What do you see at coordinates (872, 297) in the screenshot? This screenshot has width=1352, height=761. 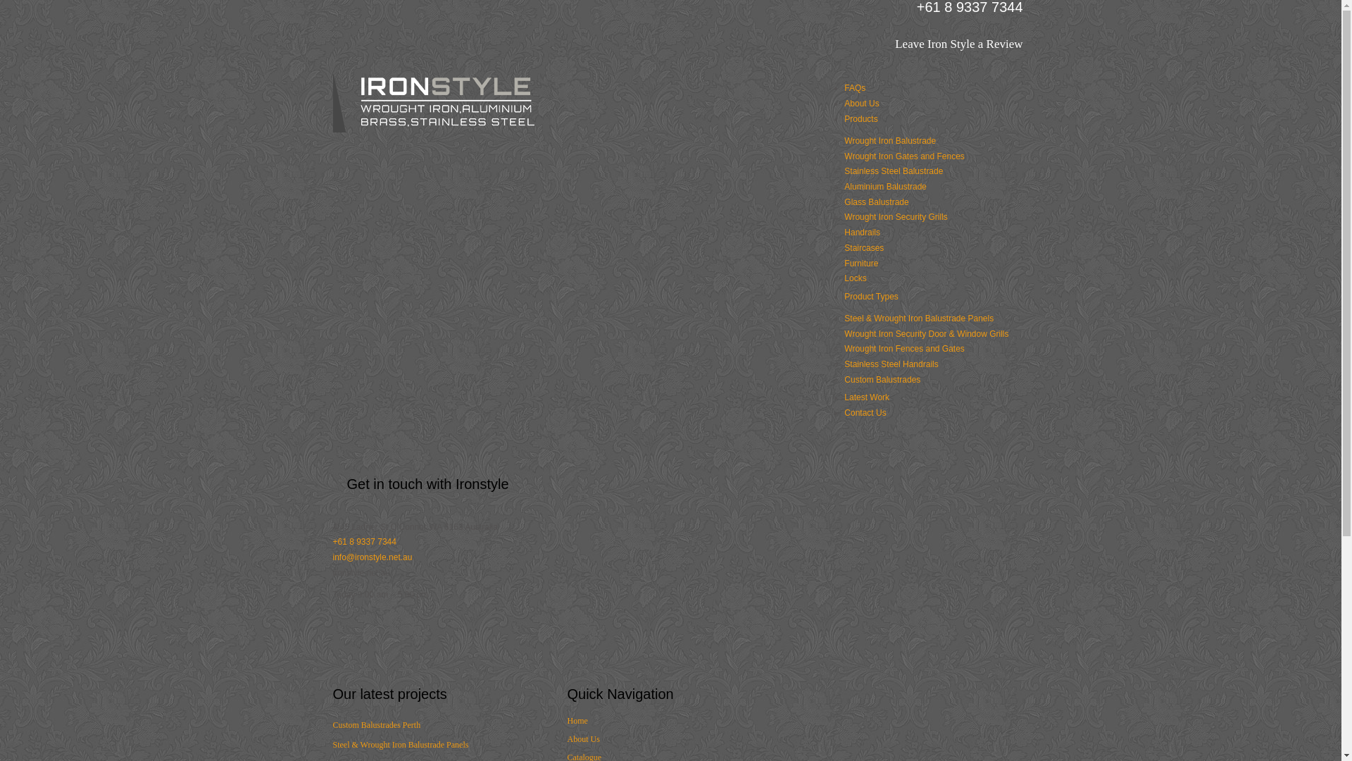 I see `Product Types` at bounding box center [872, 297].